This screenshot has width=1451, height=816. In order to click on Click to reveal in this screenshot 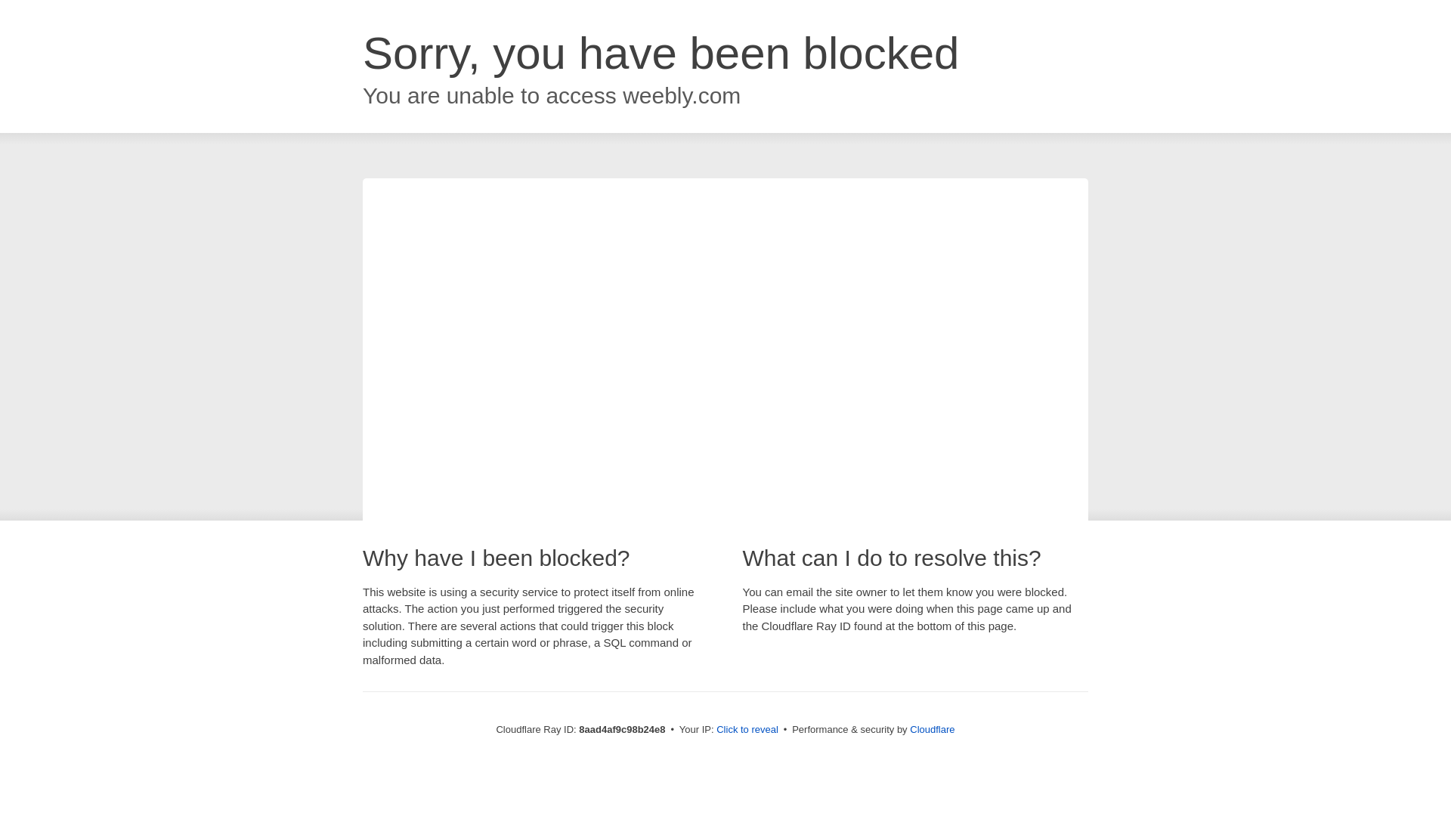, I will do `click(747, 730)`.